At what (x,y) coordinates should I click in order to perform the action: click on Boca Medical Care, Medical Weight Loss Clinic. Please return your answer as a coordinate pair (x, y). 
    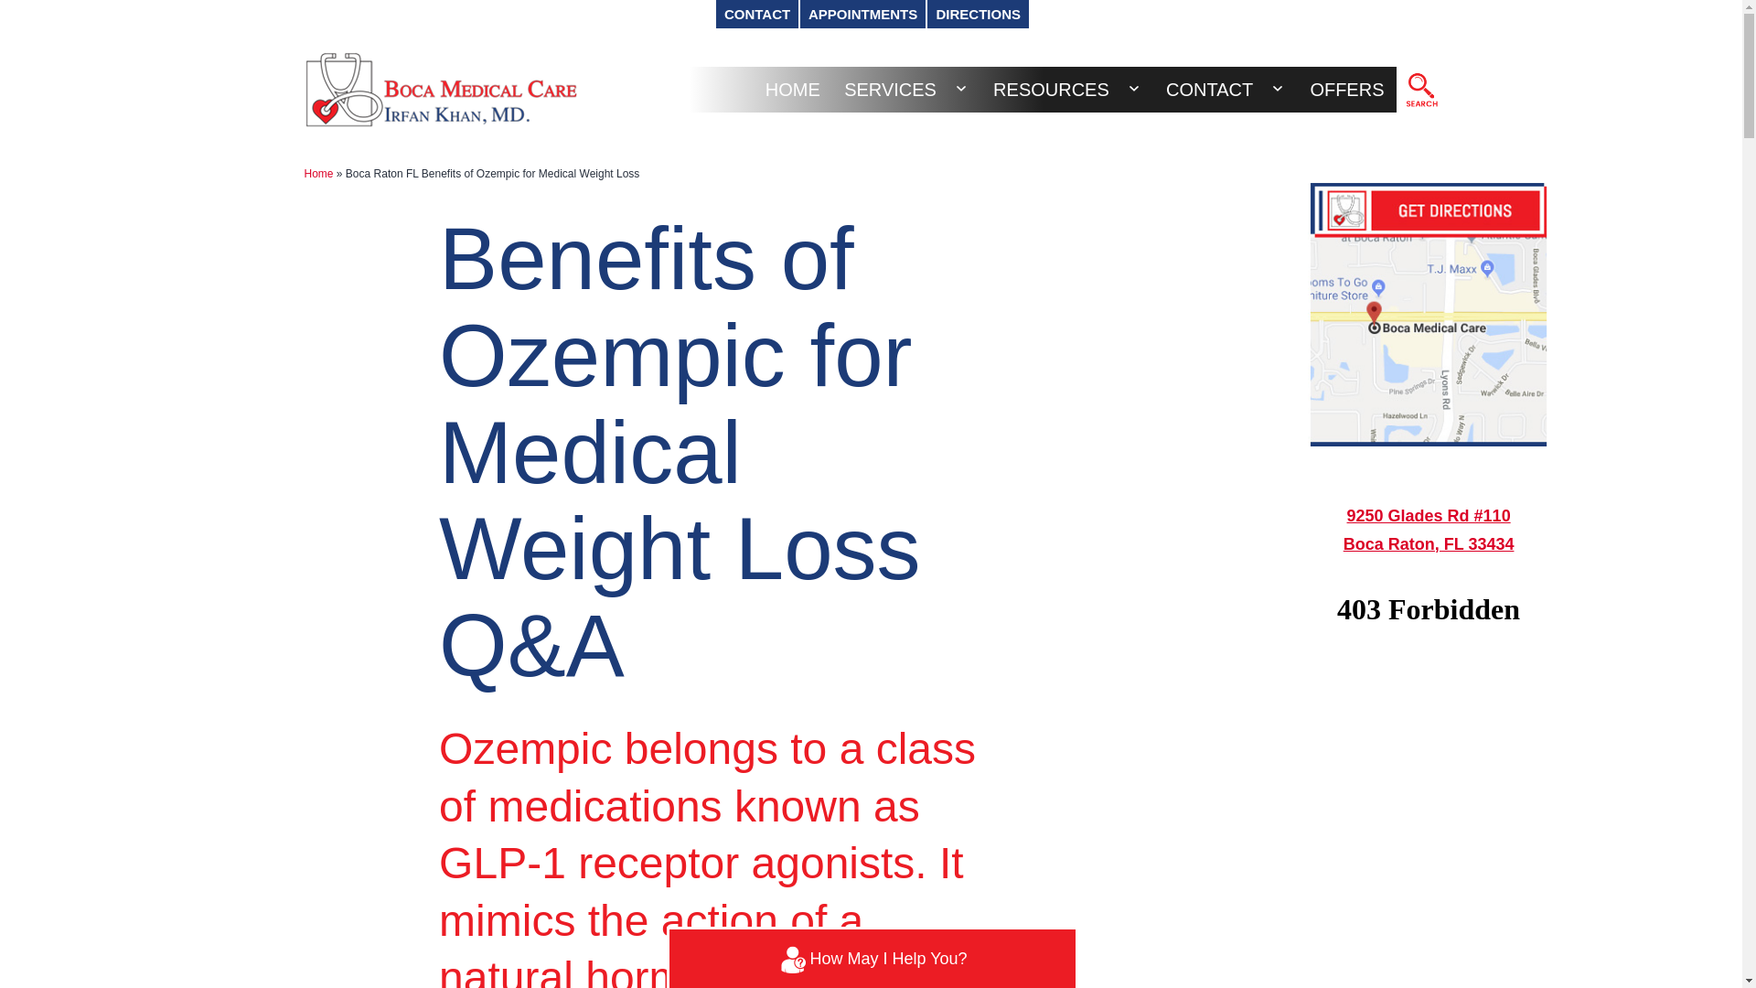
    Looking at the image, I should click on (1416, 90).